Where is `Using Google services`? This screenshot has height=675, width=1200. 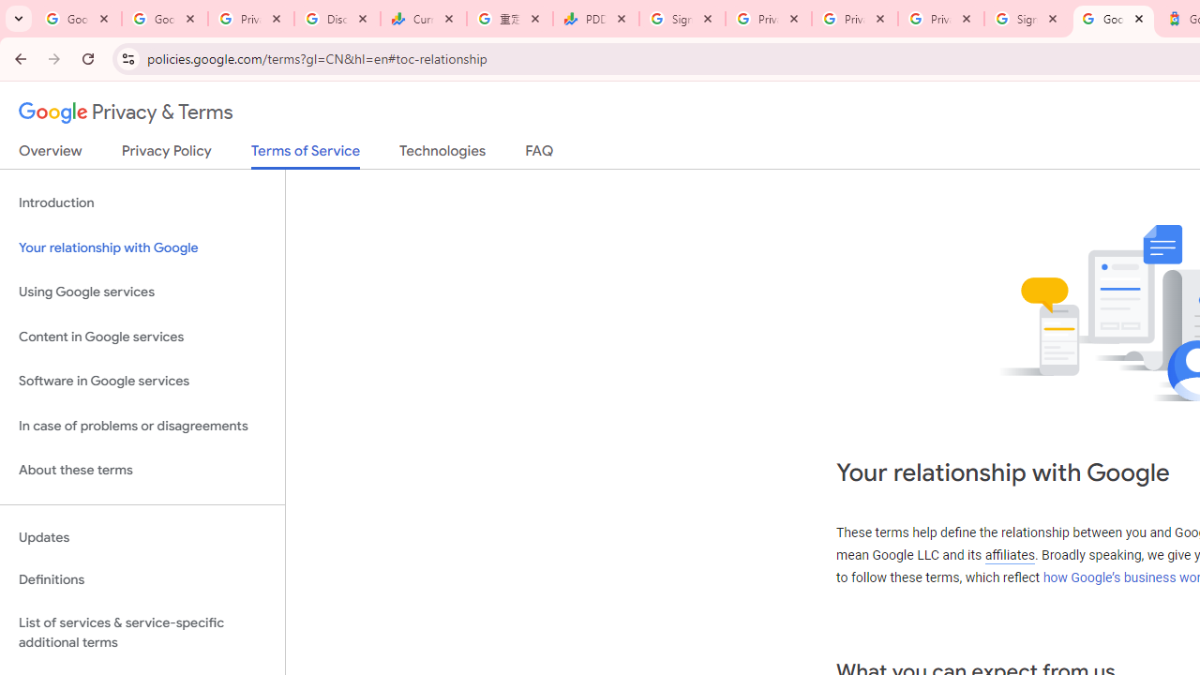
Using Google services is located at coordinates (142, 292).